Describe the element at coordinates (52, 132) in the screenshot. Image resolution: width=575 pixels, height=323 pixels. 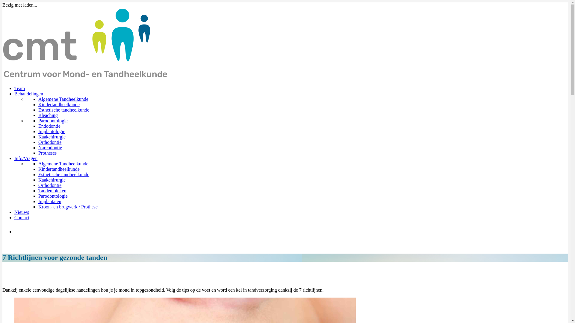
I see `Implantologie` at that location.